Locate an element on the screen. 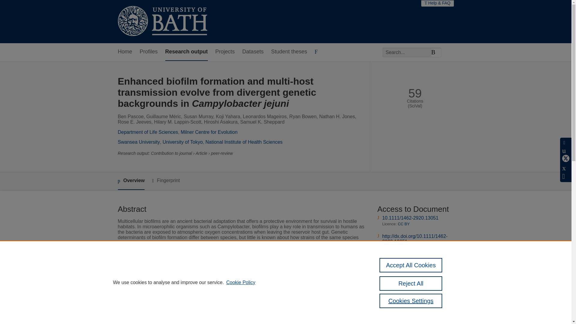 This screenshot has width=576, height=324. the University of Bath's research portal Home is located at coordinates (162, 22).